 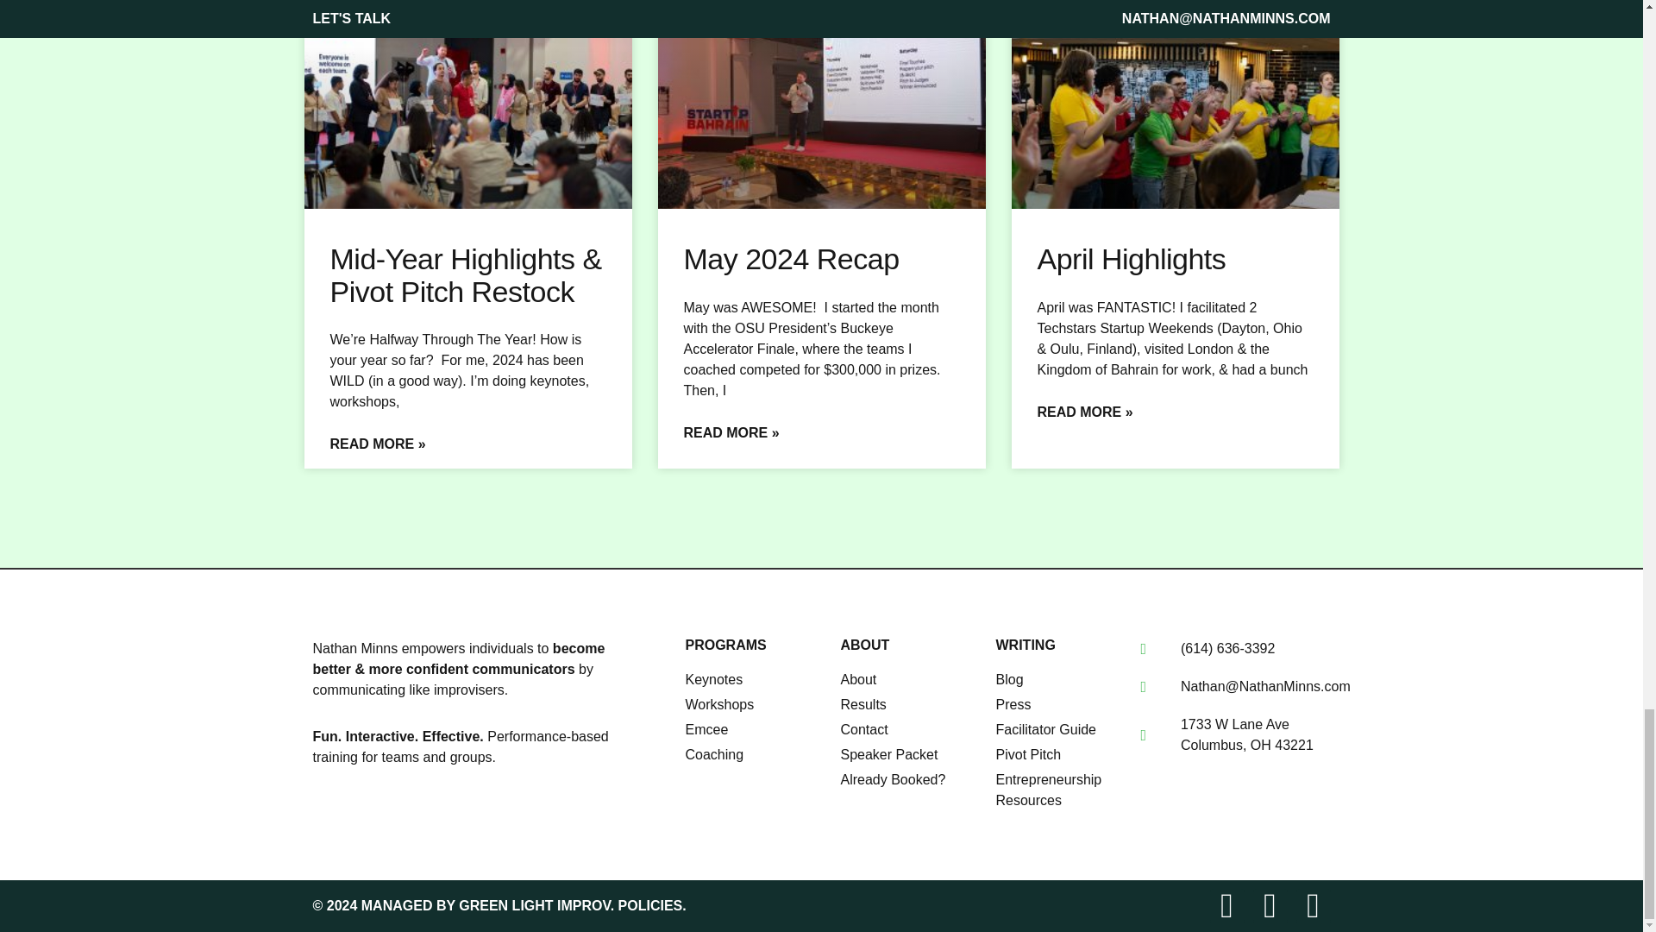 What do you see at coordinates (754, 680) in the screenshot?
I see `Keynotes` at bounding box center [754, 680].